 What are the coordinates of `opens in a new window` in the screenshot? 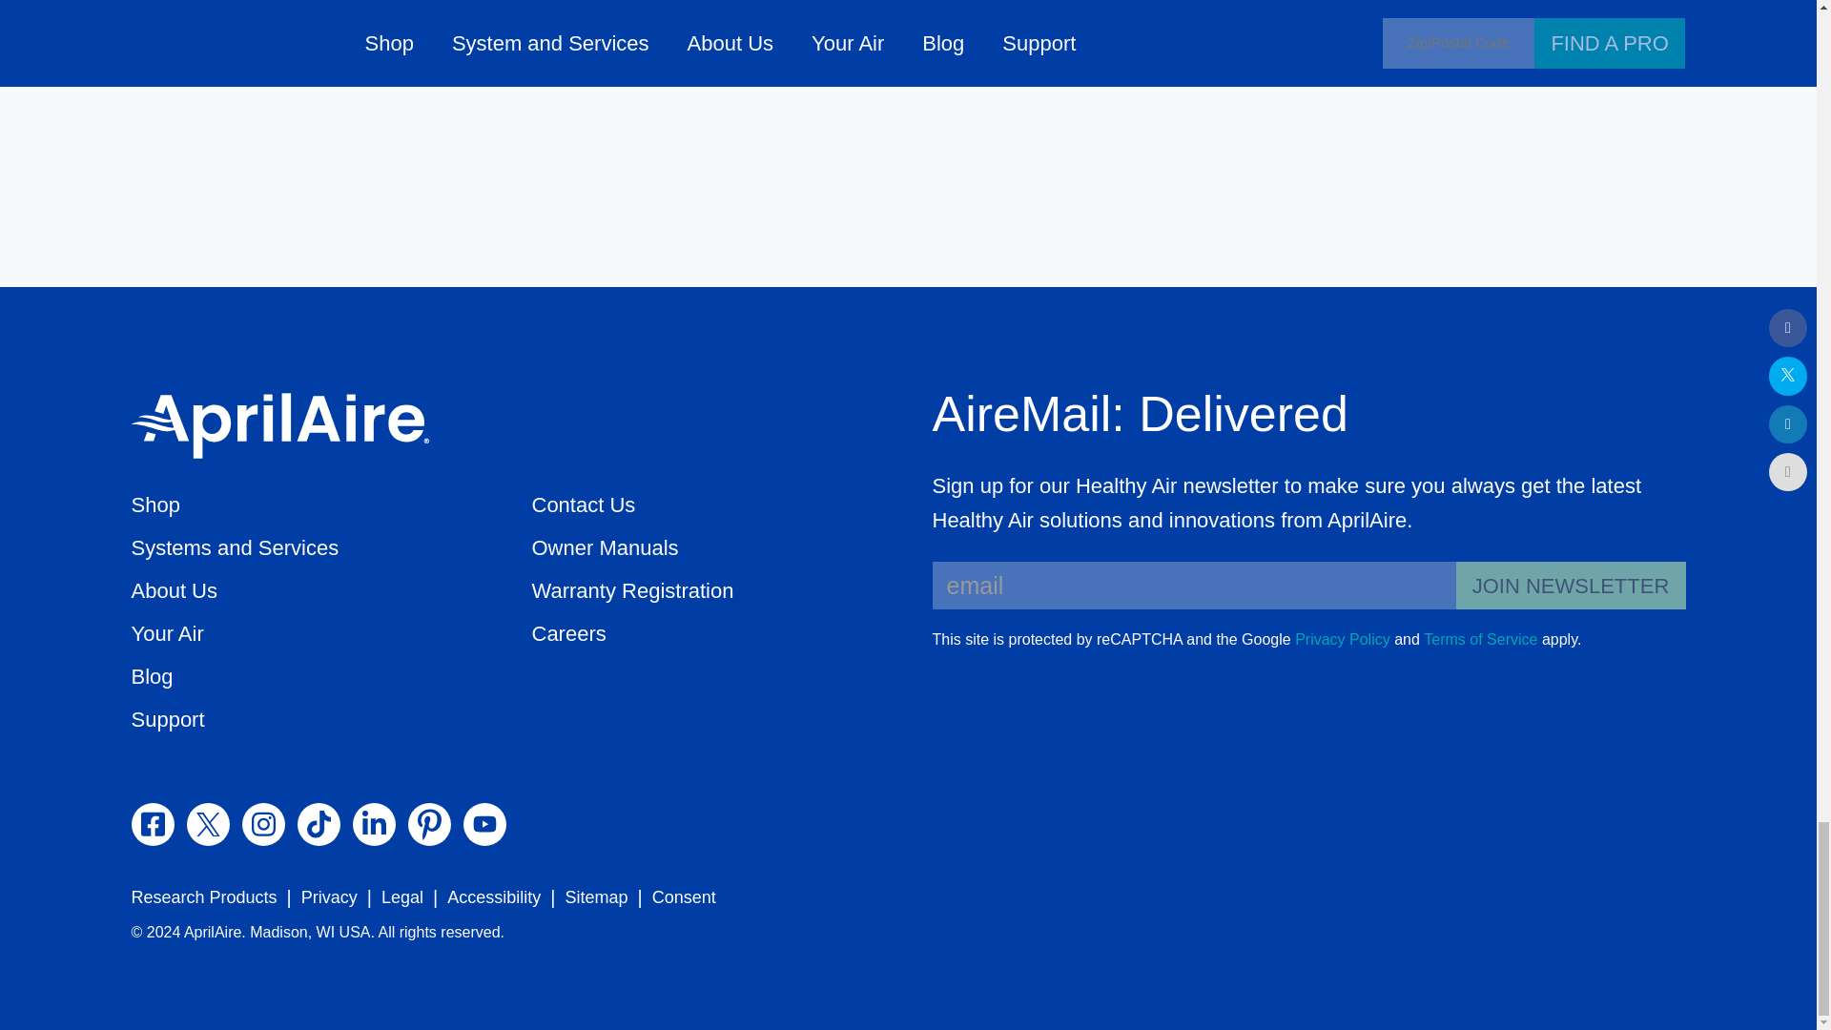 It's located at (1480, 639).